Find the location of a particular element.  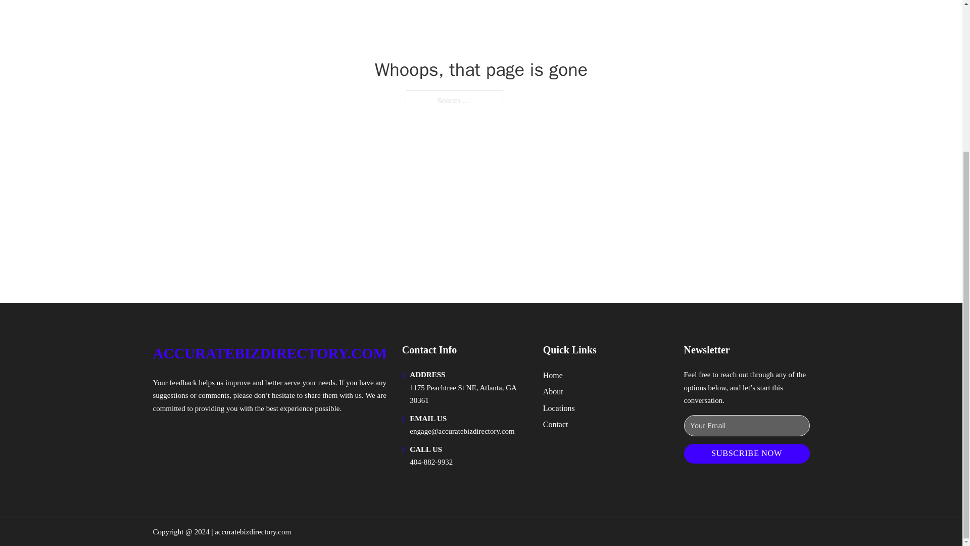

Home is located at coordinates (553, 375).